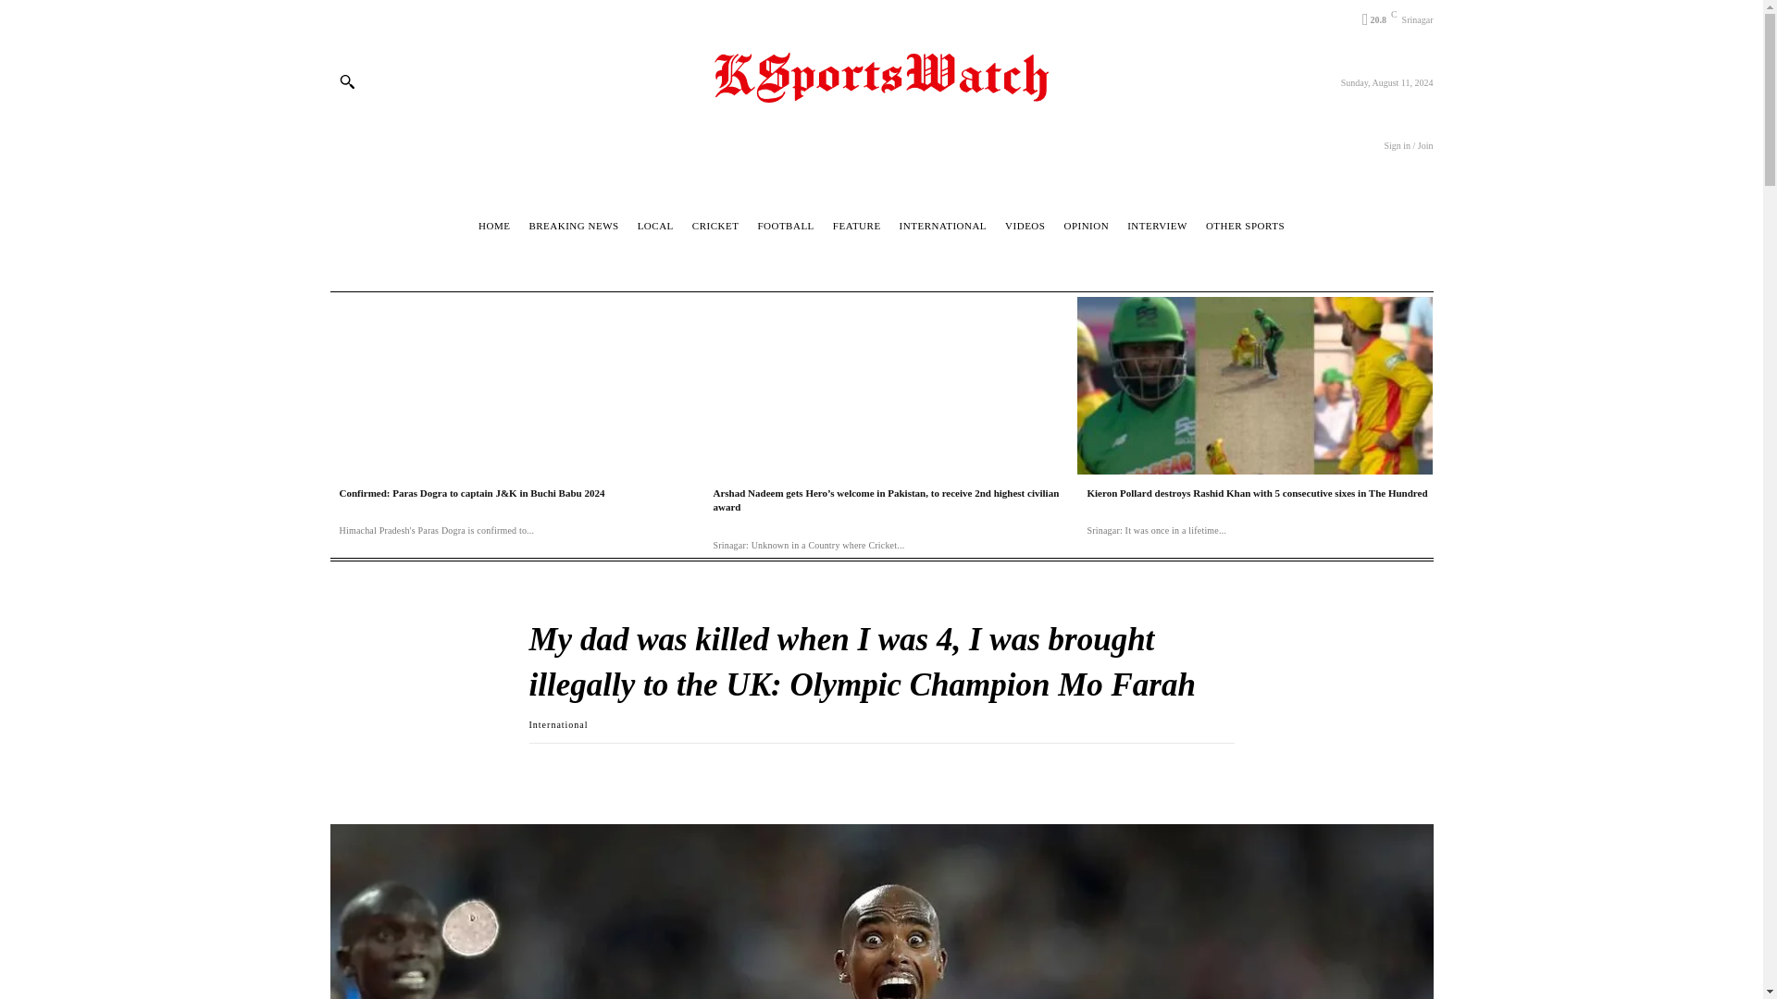  Describe the element at coordinates (655, 226) in the screenshot. I see `LOCAL` at that location.